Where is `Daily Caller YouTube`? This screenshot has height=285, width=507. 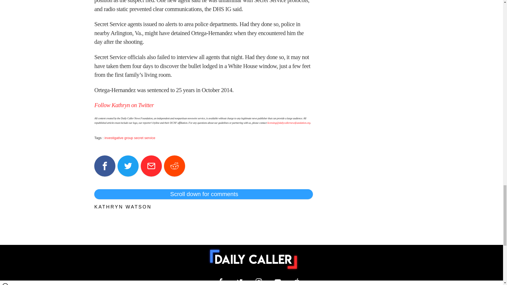
Daily Caller YouTube is located at coordinates (297, 281).